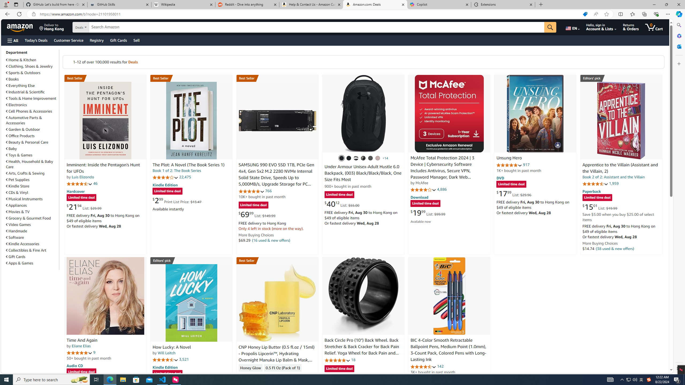 This screenshot has width=685, height=385. What do you see at coordinates (30, 164) in the screenshot?
I see `Health, Household & Baby Care` at bounding box center [30, 164].